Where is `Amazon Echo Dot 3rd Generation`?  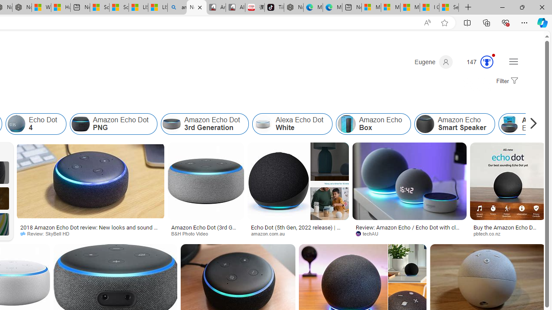
Amazon Echo Dot 3rd Generation is located at coordinates (172, 124).